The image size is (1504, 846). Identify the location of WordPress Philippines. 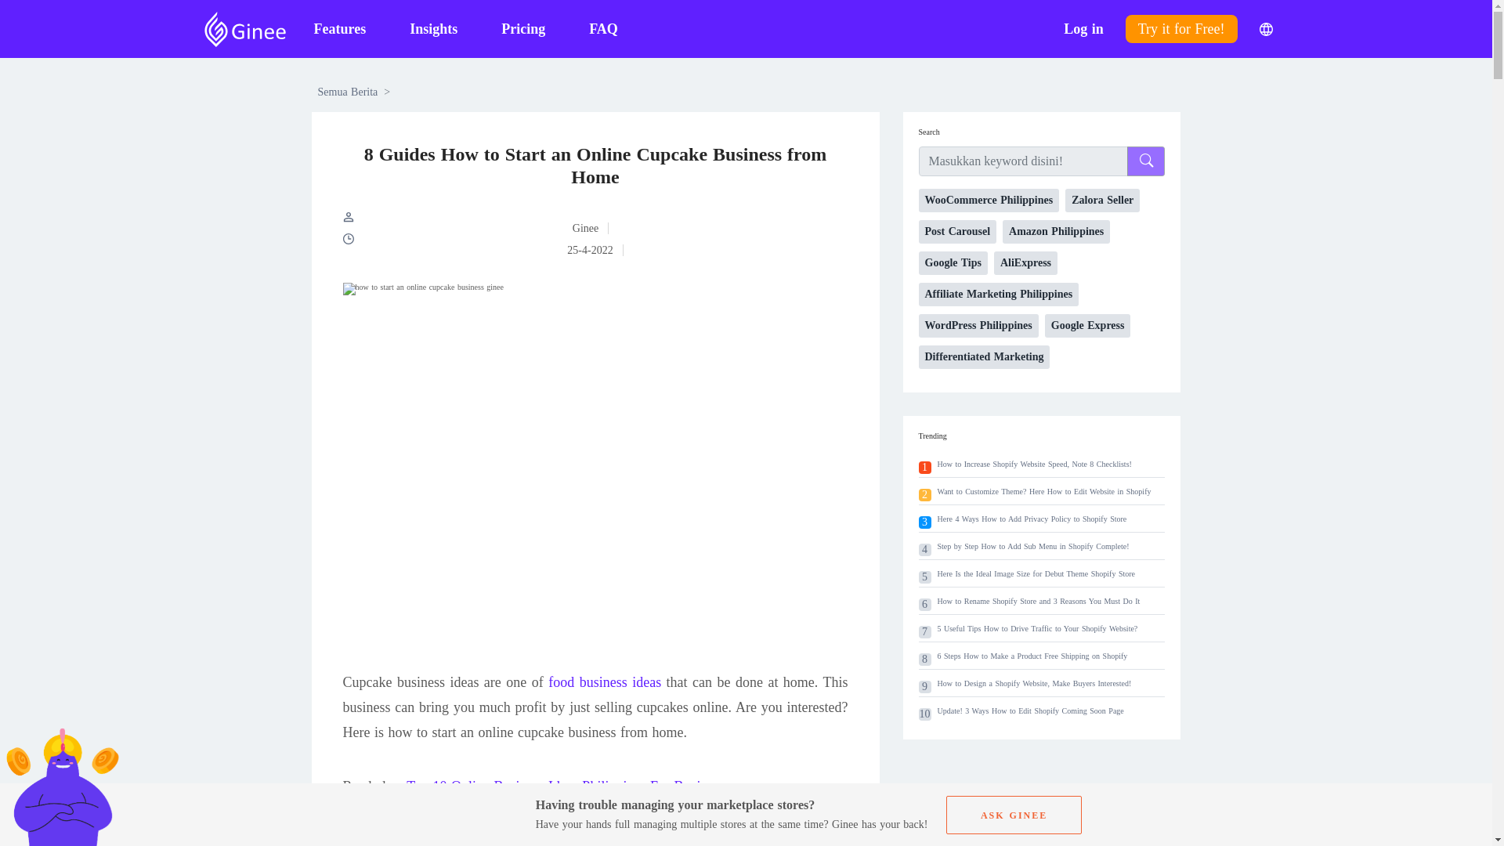
(978, 325).